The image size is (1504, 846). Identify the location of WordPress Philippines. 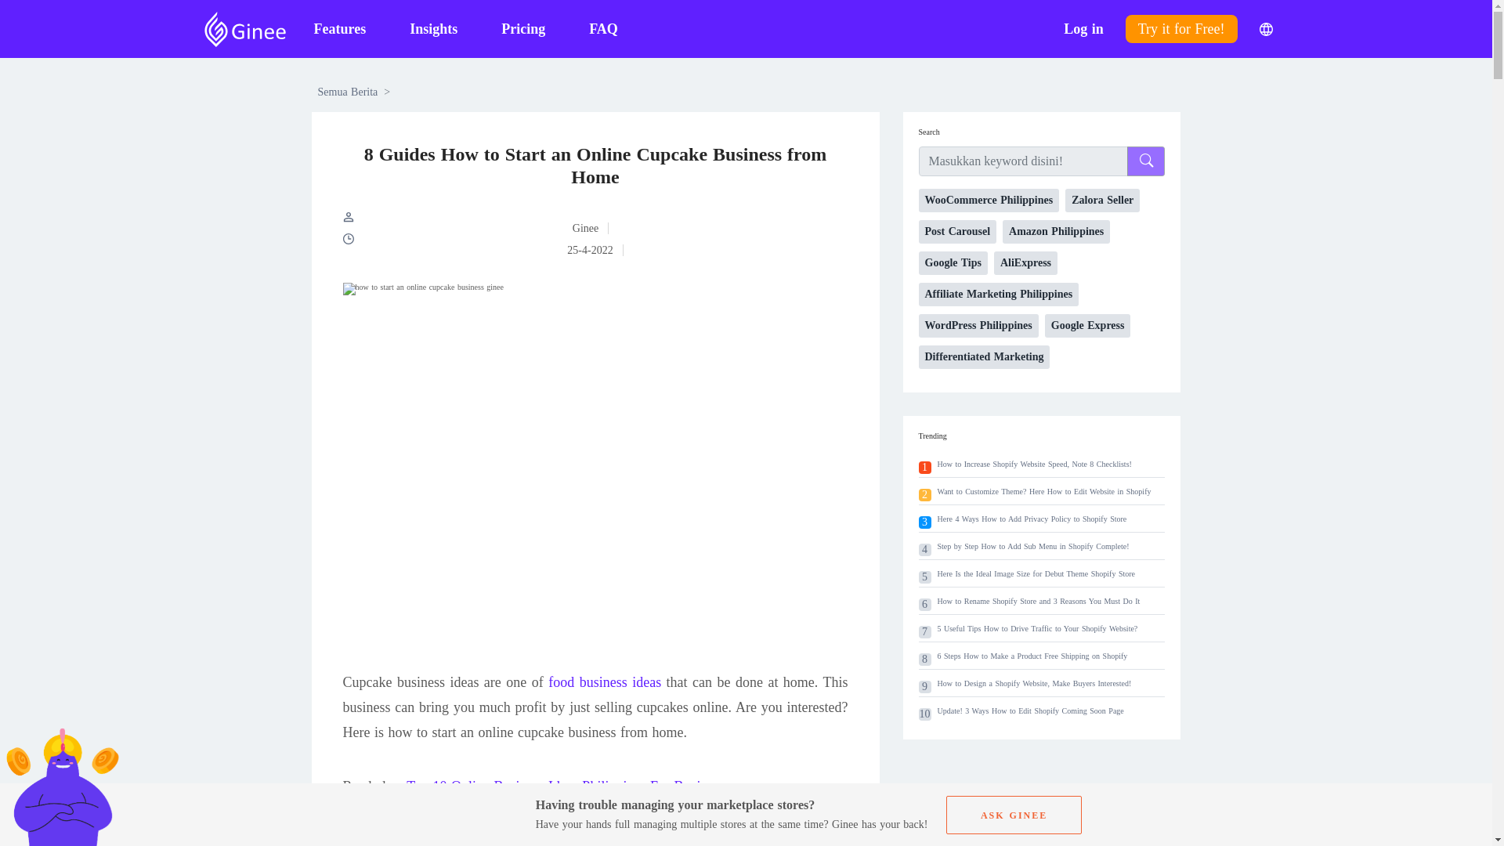
(978, 325).